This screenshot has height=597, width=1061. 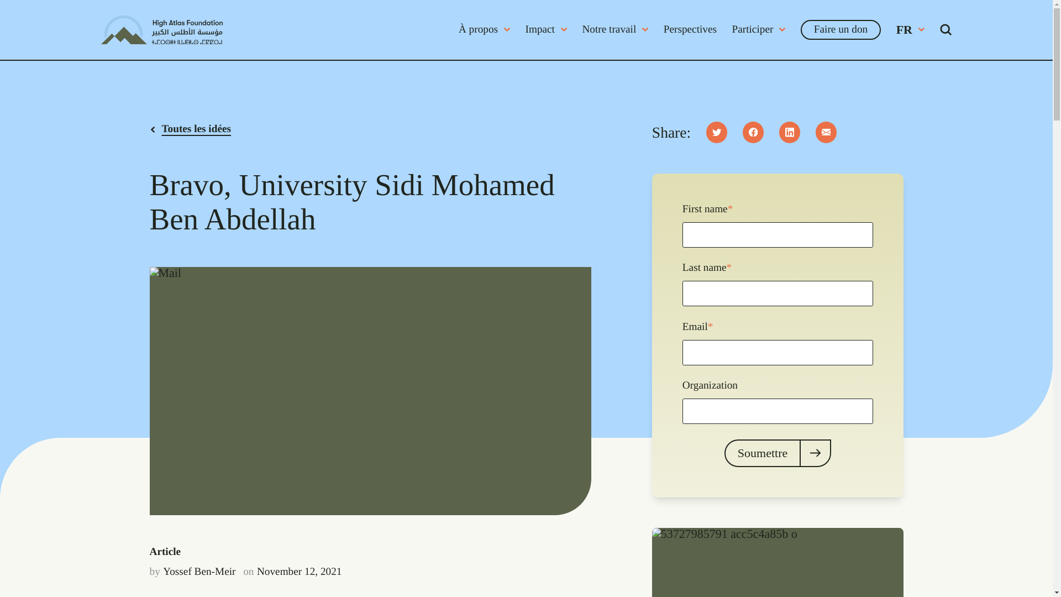 I want to click on Notre travail, so click(x=614, y=29).